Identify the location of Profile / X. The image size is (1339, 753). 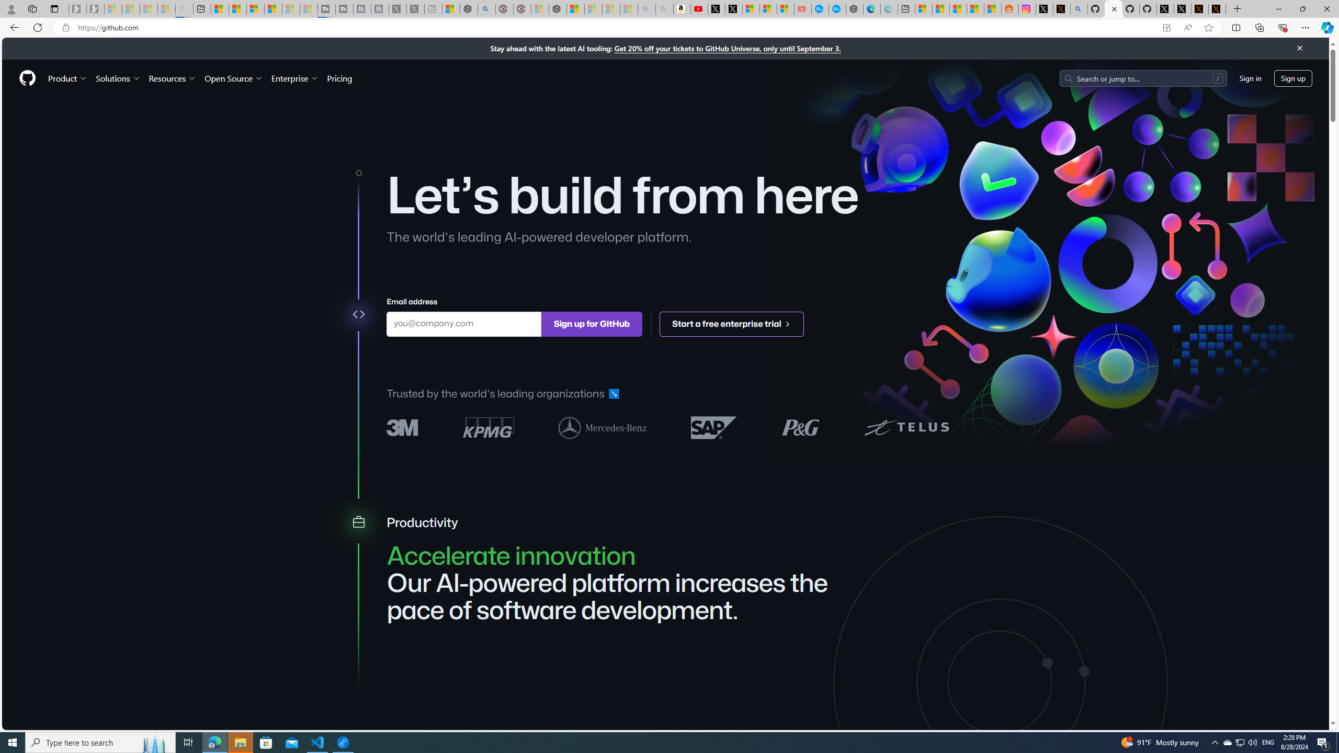
(1165, 9).